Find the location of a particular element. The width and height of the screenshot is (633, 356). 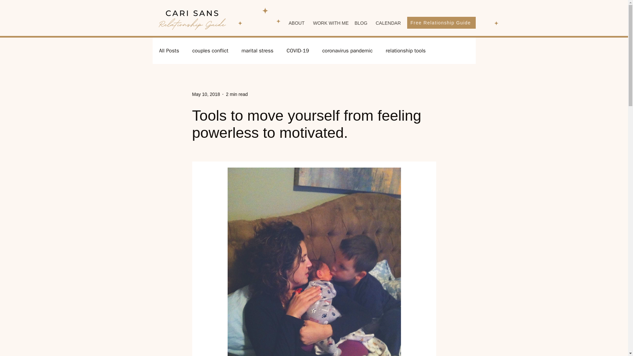

marital stress is located at coordinates (257, 51).